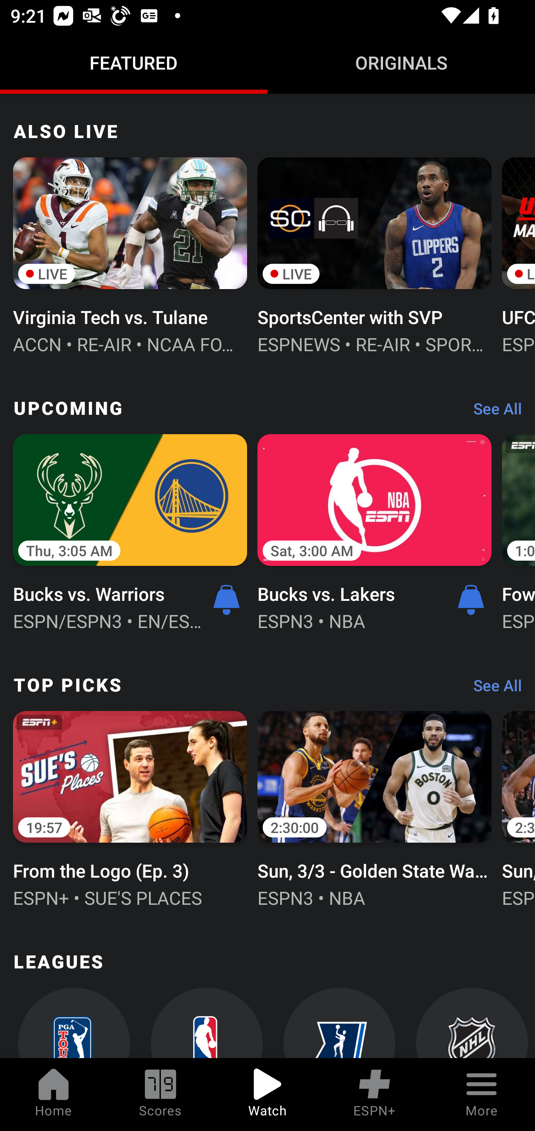 The image size is (535, 1131). Describe the element at coordinates (130, 808) in the screenshot. I see `19:57 From the Logo (Ep. 3) ESPN+ • SUE'S PLACES` at that location.